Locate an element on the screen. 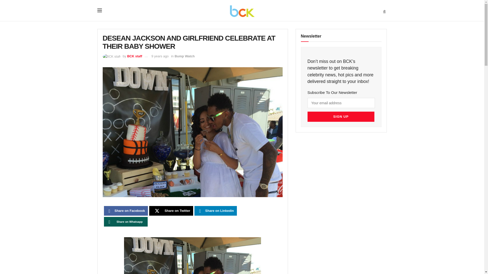  Share on Twitter is located at coordinates (171, 211).